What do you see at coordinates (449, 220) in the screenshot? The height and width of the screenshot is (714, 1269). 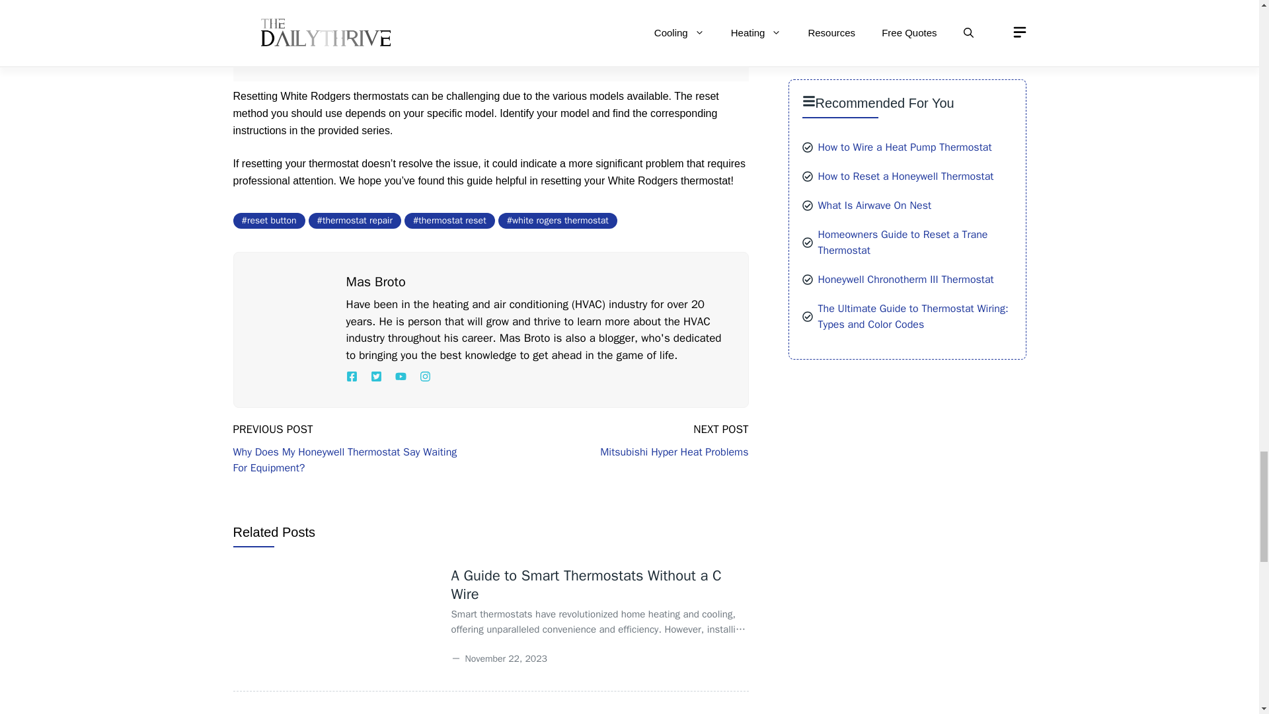 I see `thermostat reset` at bounding box center [449, 220].